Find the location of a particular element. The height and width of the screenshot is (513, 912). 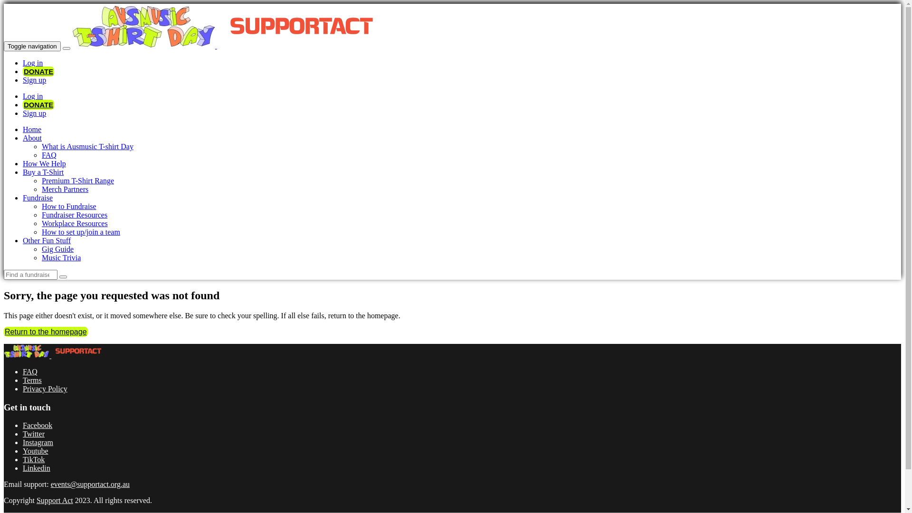

About is located at coordinates (32, 138).